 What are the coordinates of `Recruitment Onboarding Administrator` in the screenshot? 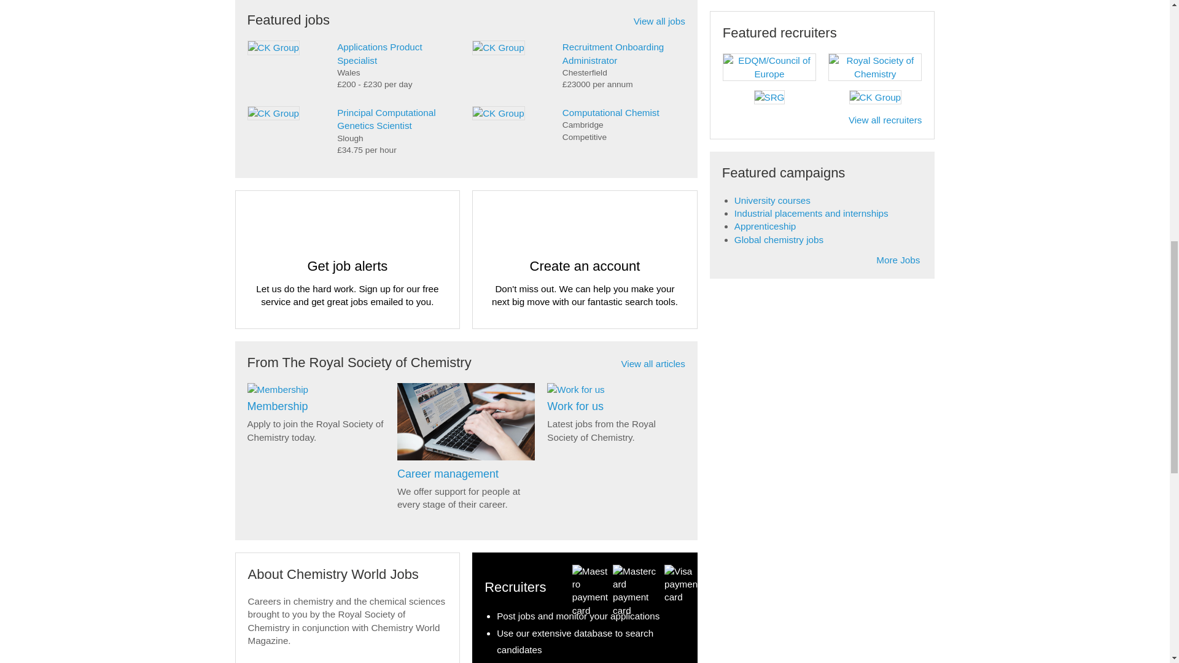 It's located at (613, 53).